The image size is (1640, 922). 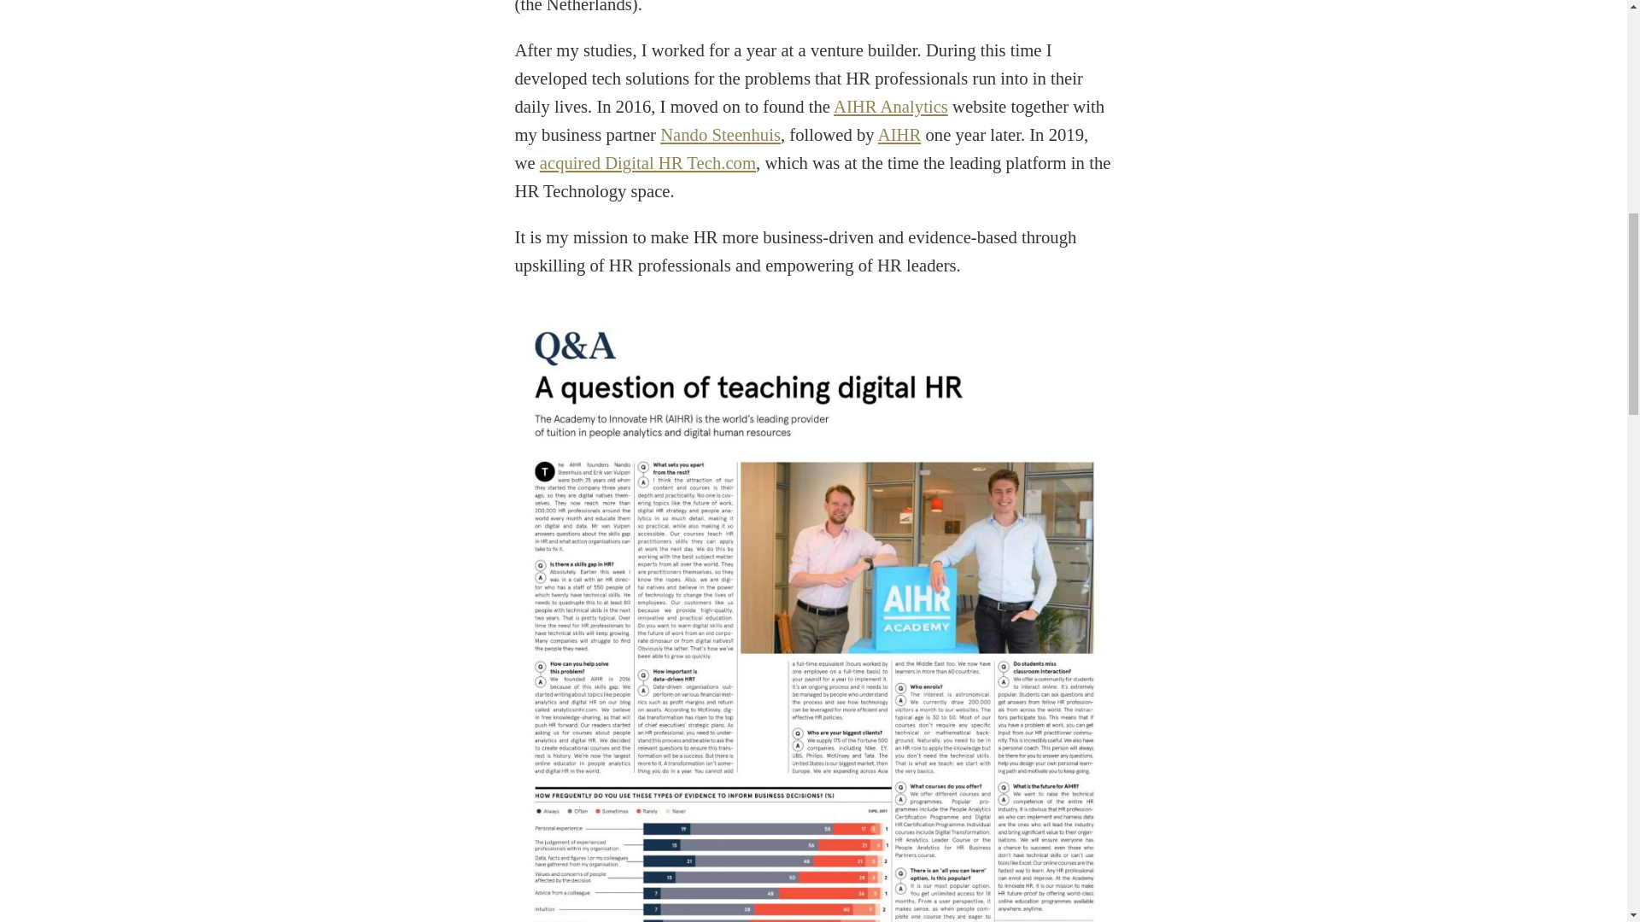 I want to click on acquired Digital HR Tech.com, so click(x=647, y=162).